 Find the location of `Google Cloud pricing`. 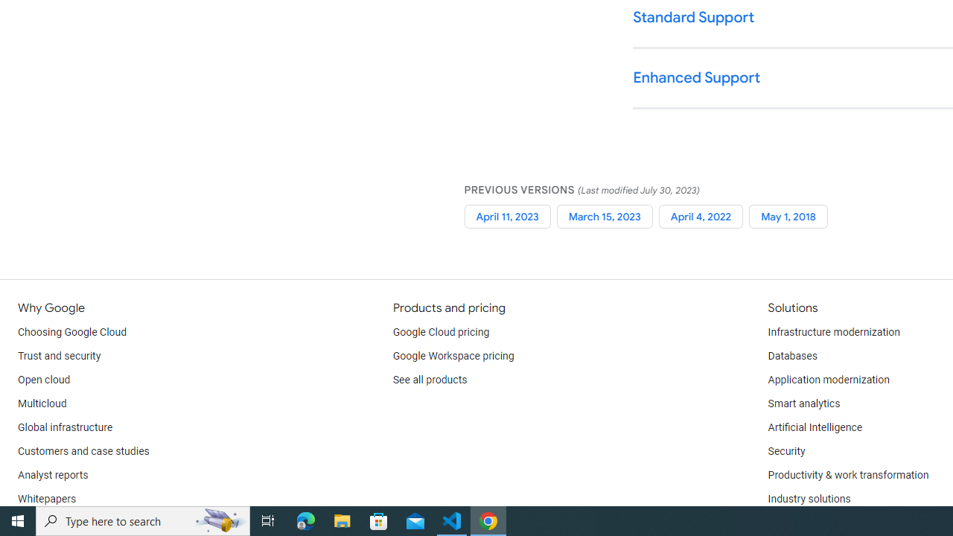

Google Cloud pricing is located at coordinates (441, 332).